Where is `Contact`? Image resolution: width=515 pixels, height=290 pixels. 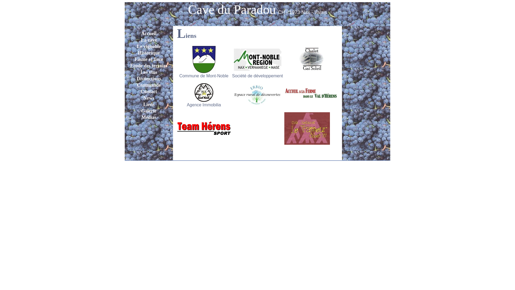
Contact is located at coordinates (149, 92).